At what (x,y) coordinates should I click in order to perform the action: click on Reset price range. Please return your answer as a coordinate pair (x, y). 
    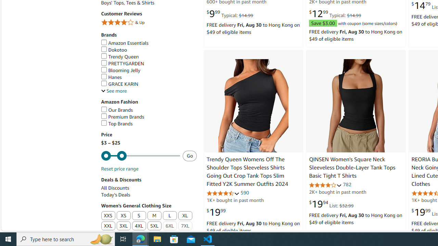
    Looking at the image, I should click on (119, 169).